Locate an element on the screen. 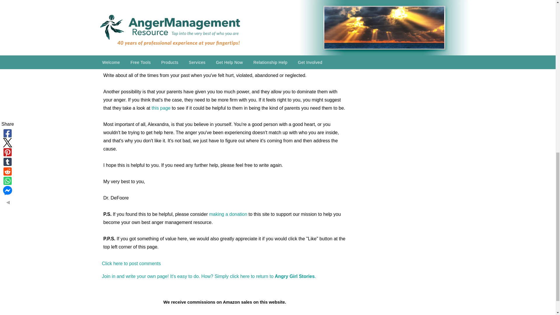  Click here to post comments is located at coordinates (131, 263).